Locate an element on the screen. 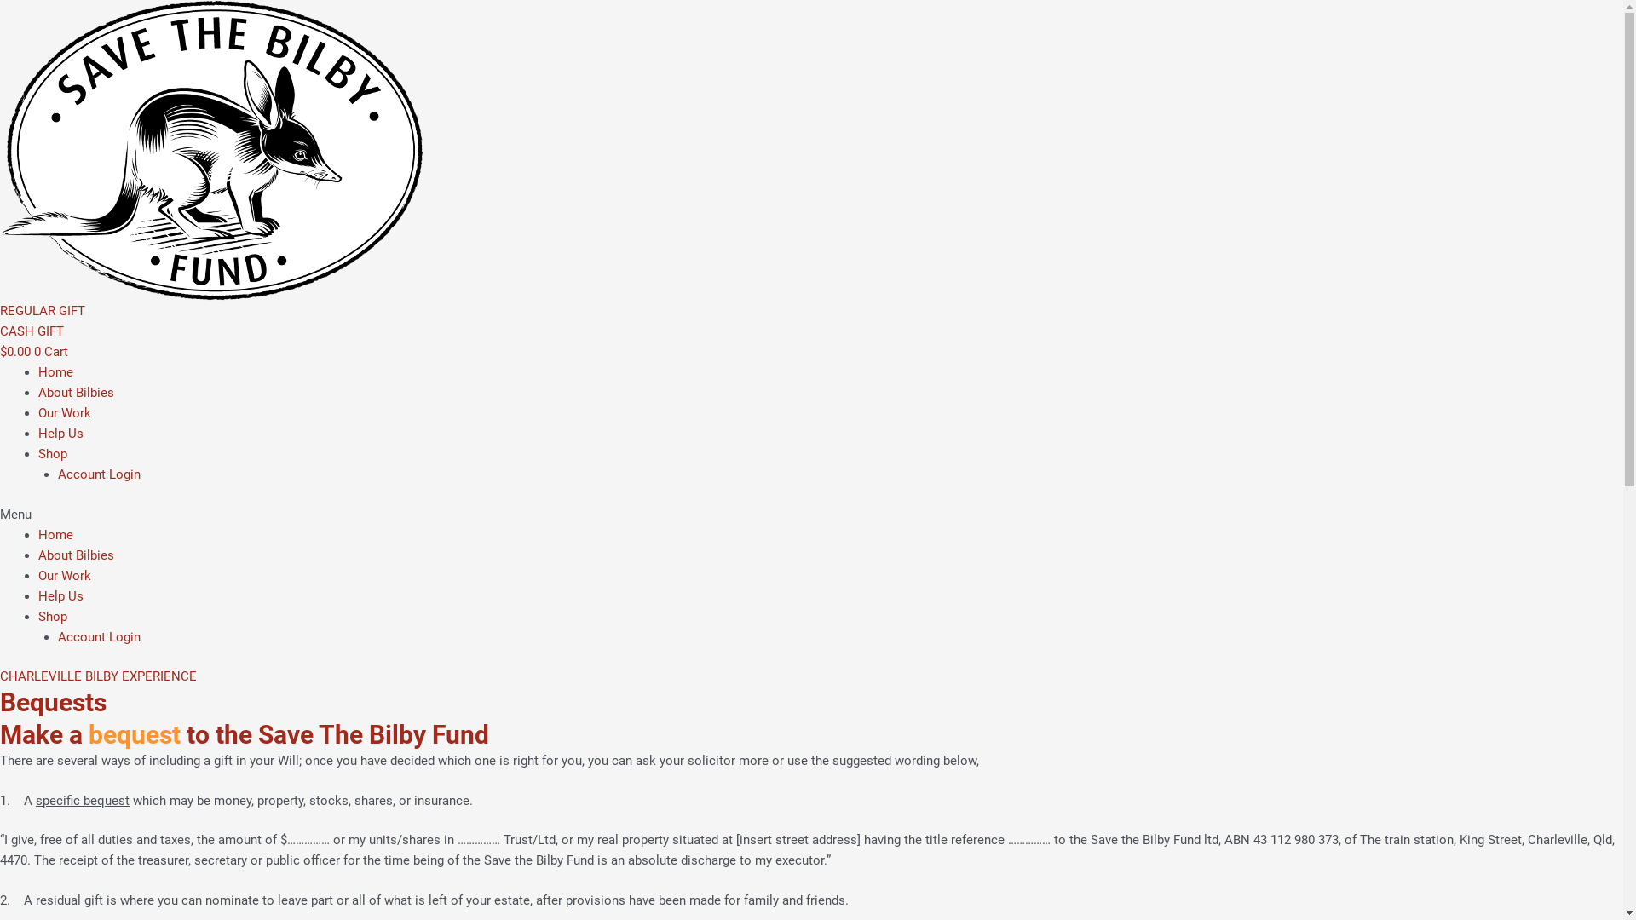  CASH GIFT is located at coordinates (32, 331).